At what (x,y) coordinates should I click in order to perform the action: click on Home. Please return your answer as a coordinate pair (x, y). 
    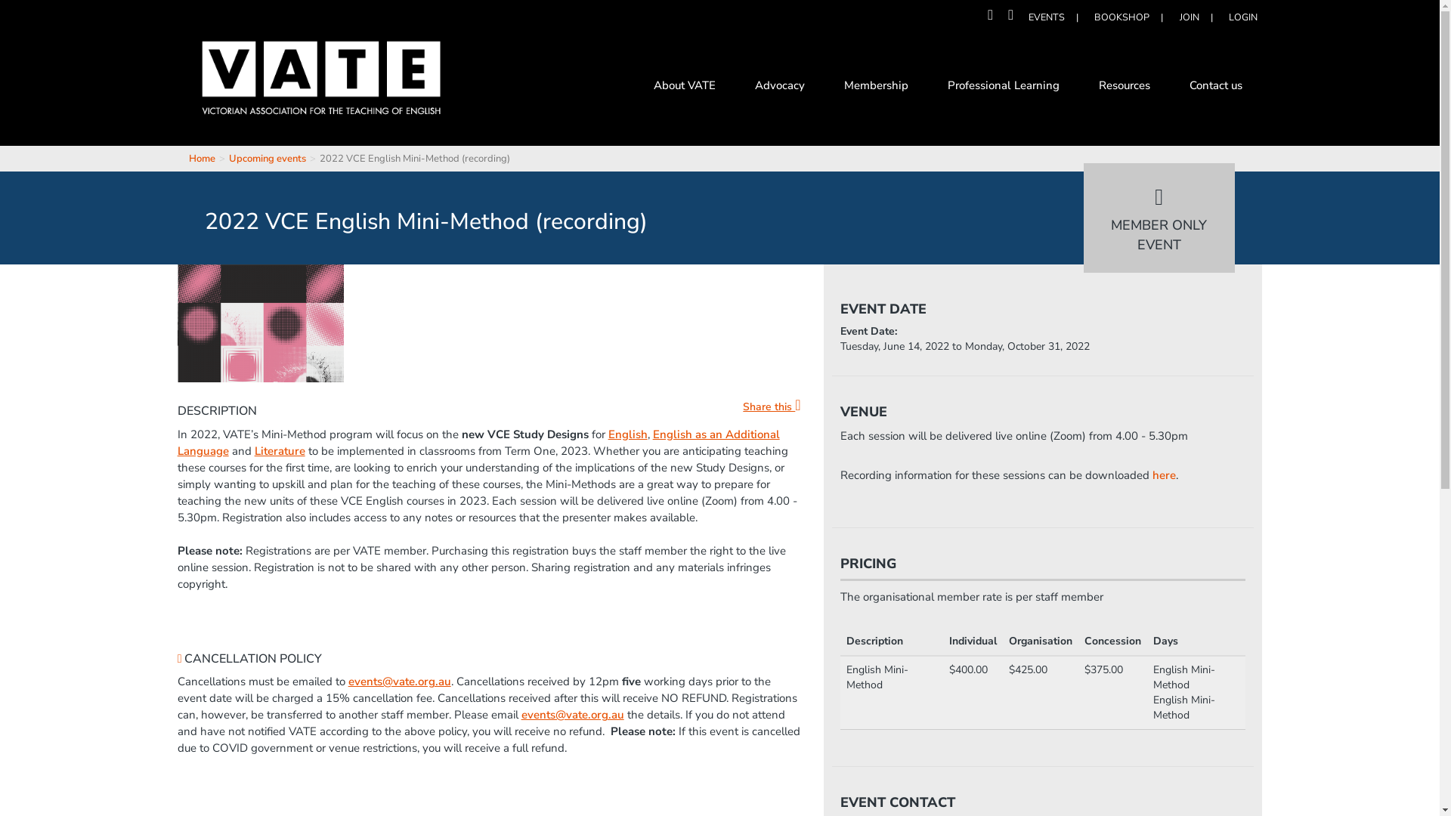
    Looking at the image, I should click on (203, 159).